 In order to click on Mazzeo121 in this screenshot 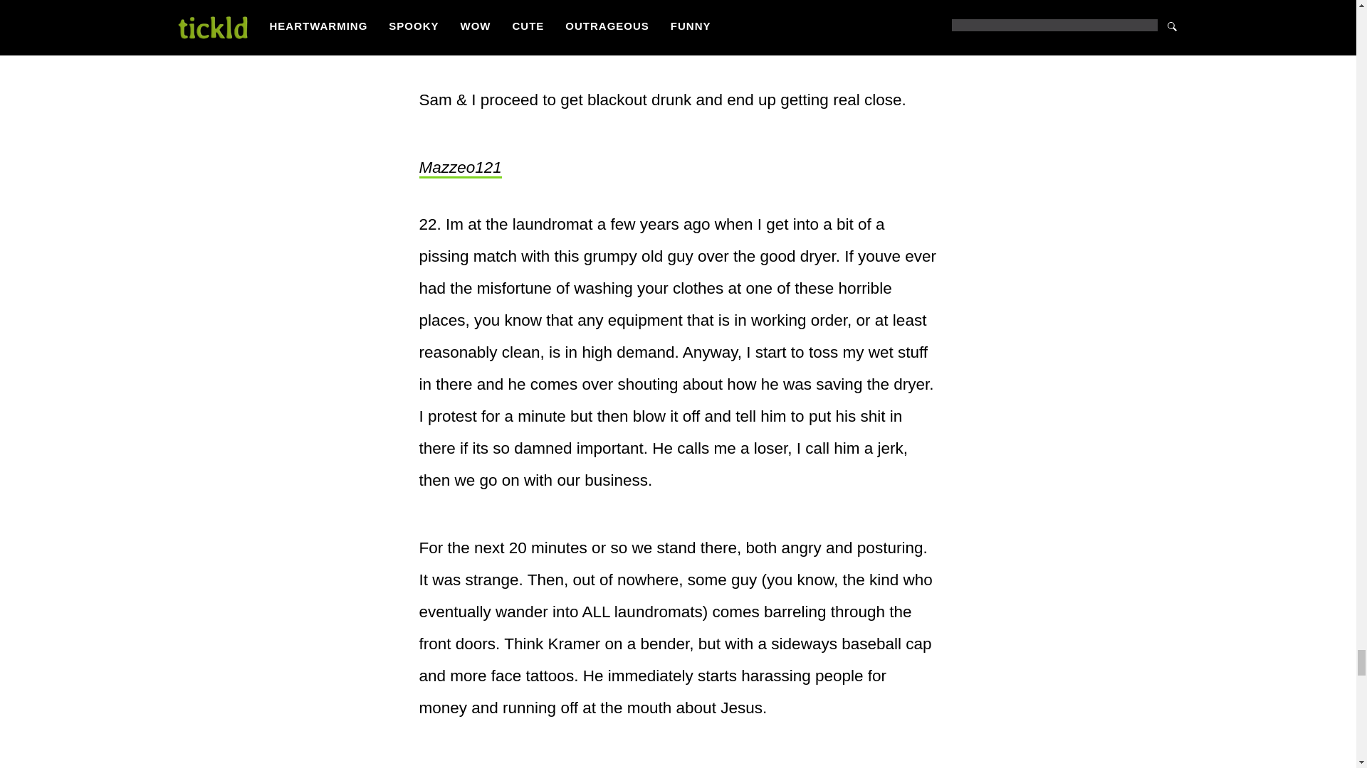, I will do `click(460, 168)`.